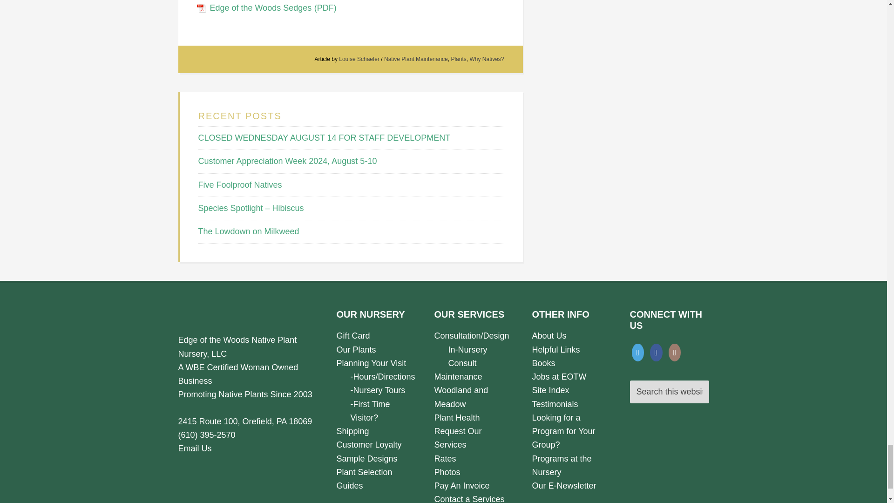 The height and width of the screenshot is (503, 894). What do you see at coordinates (377, 390) in the screenshot?
I see `-Nursery Tours` at bounding box center [377, 390].